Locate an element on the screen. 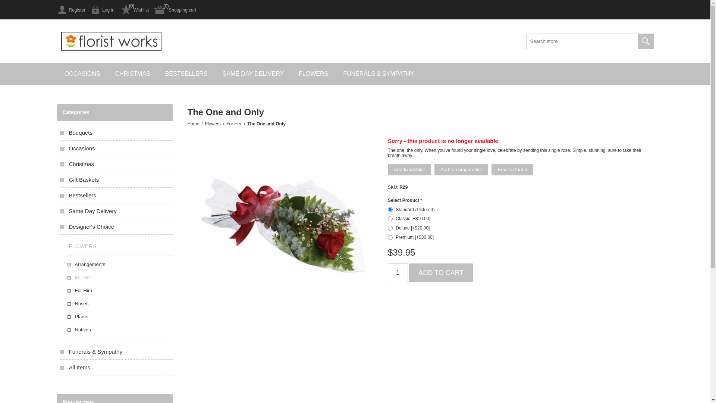 This screenshot has width=716, height=403. Picture of The One and Only is located at coordinates (281, 211).